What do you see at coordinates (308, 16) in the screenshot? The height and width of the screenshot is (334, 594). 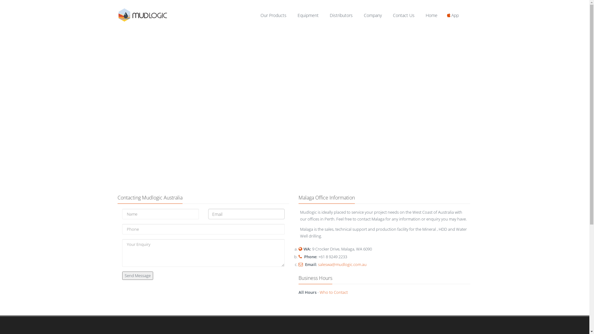 I see `Equipment` at bounding box center [308, 16].